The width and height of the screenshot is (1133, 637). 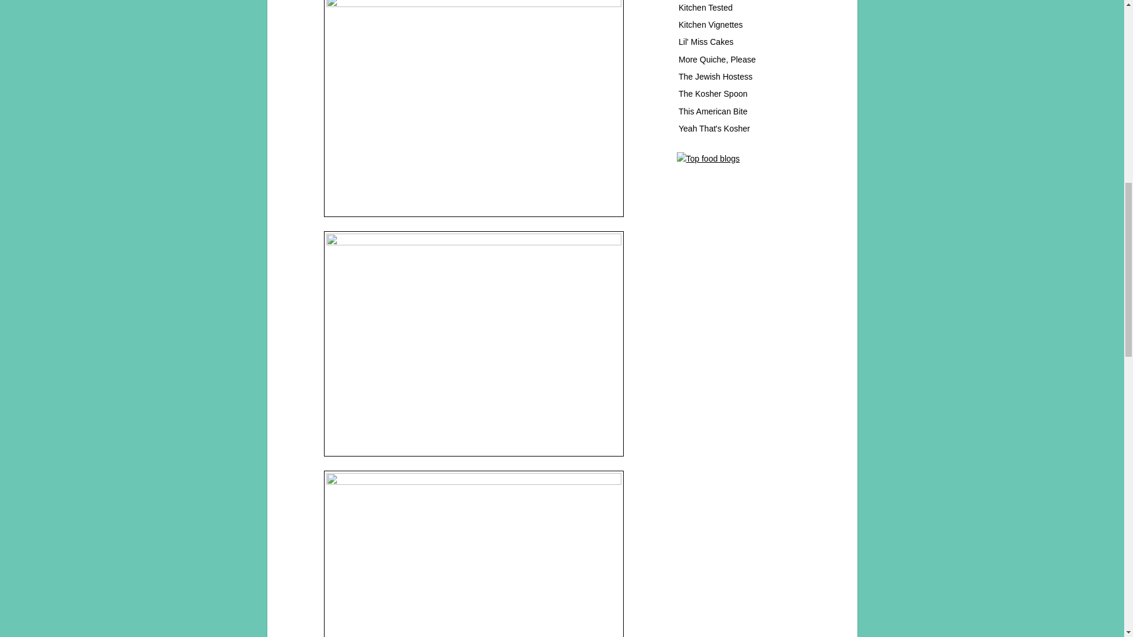 What do you see at coordinates (473, 109) in the screenshot?
I see `sugarplums` at bounding box center [473, 109].